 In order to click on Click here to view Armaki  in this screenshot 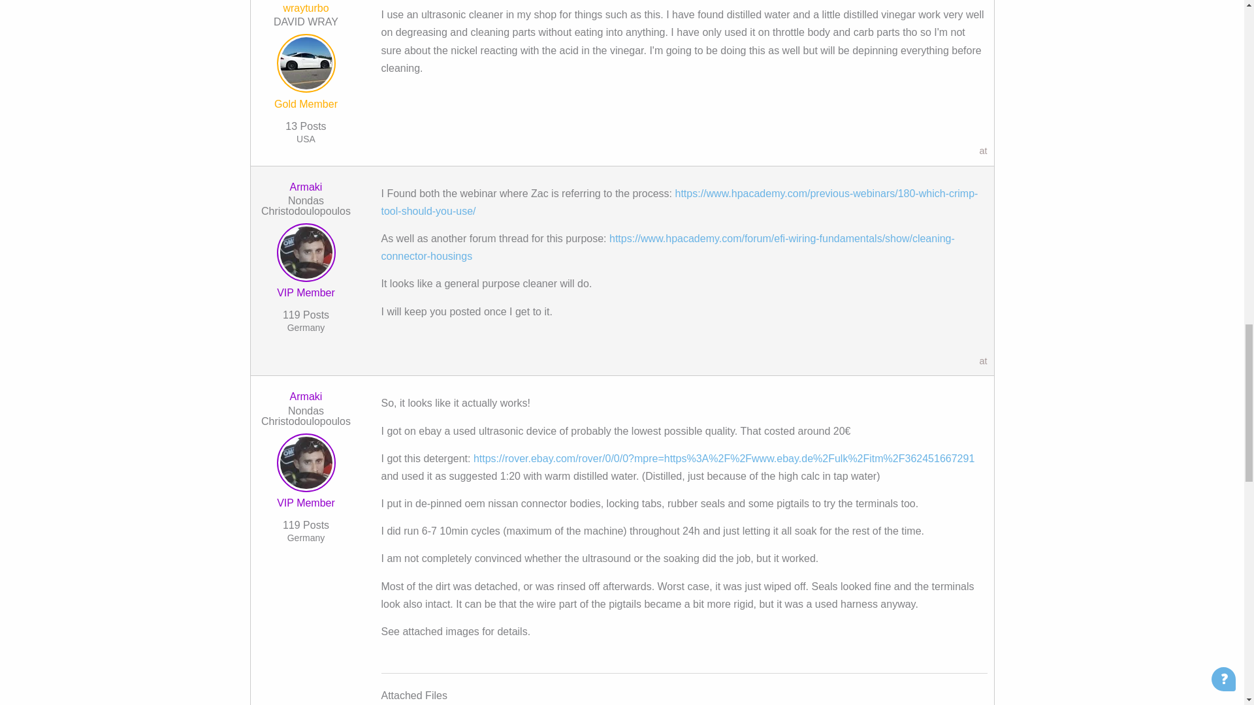, I will do `click(306, 465)`.